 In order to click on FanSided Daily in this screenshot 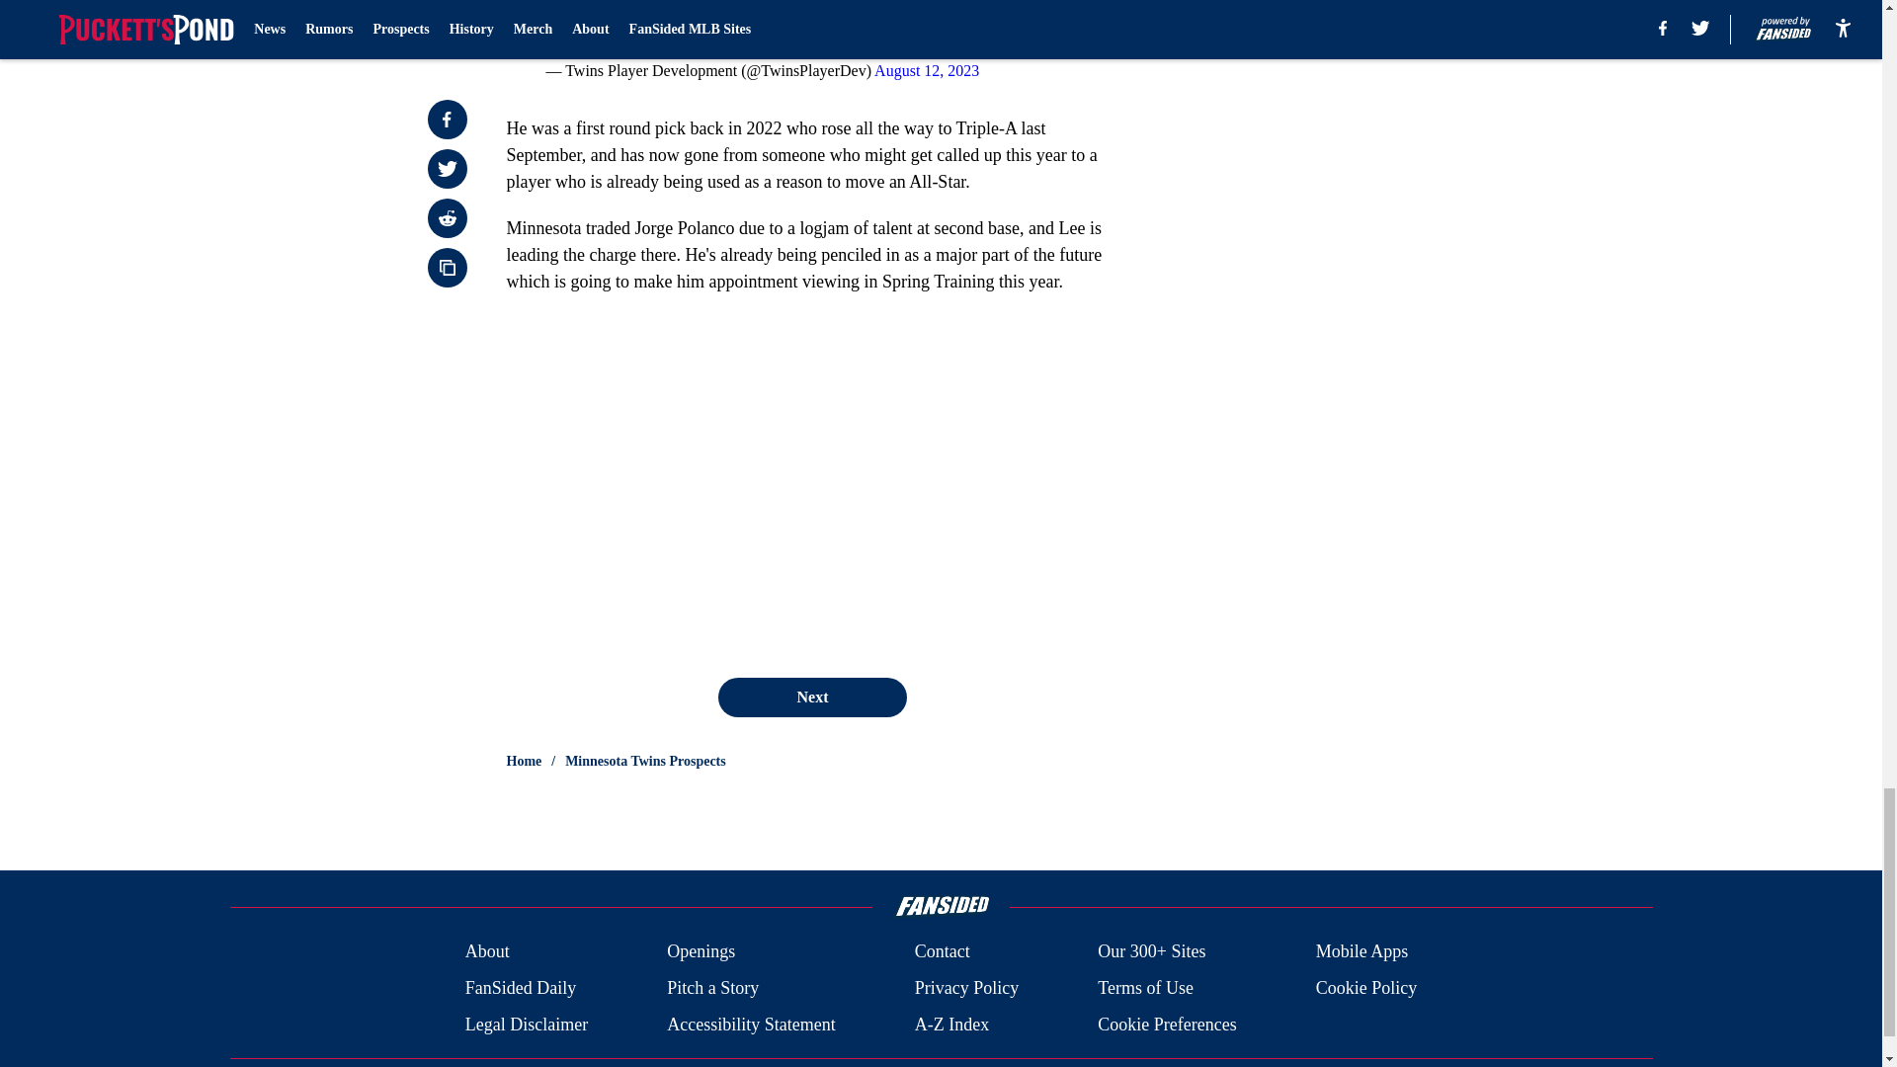, I will do `click(520, 988)`.